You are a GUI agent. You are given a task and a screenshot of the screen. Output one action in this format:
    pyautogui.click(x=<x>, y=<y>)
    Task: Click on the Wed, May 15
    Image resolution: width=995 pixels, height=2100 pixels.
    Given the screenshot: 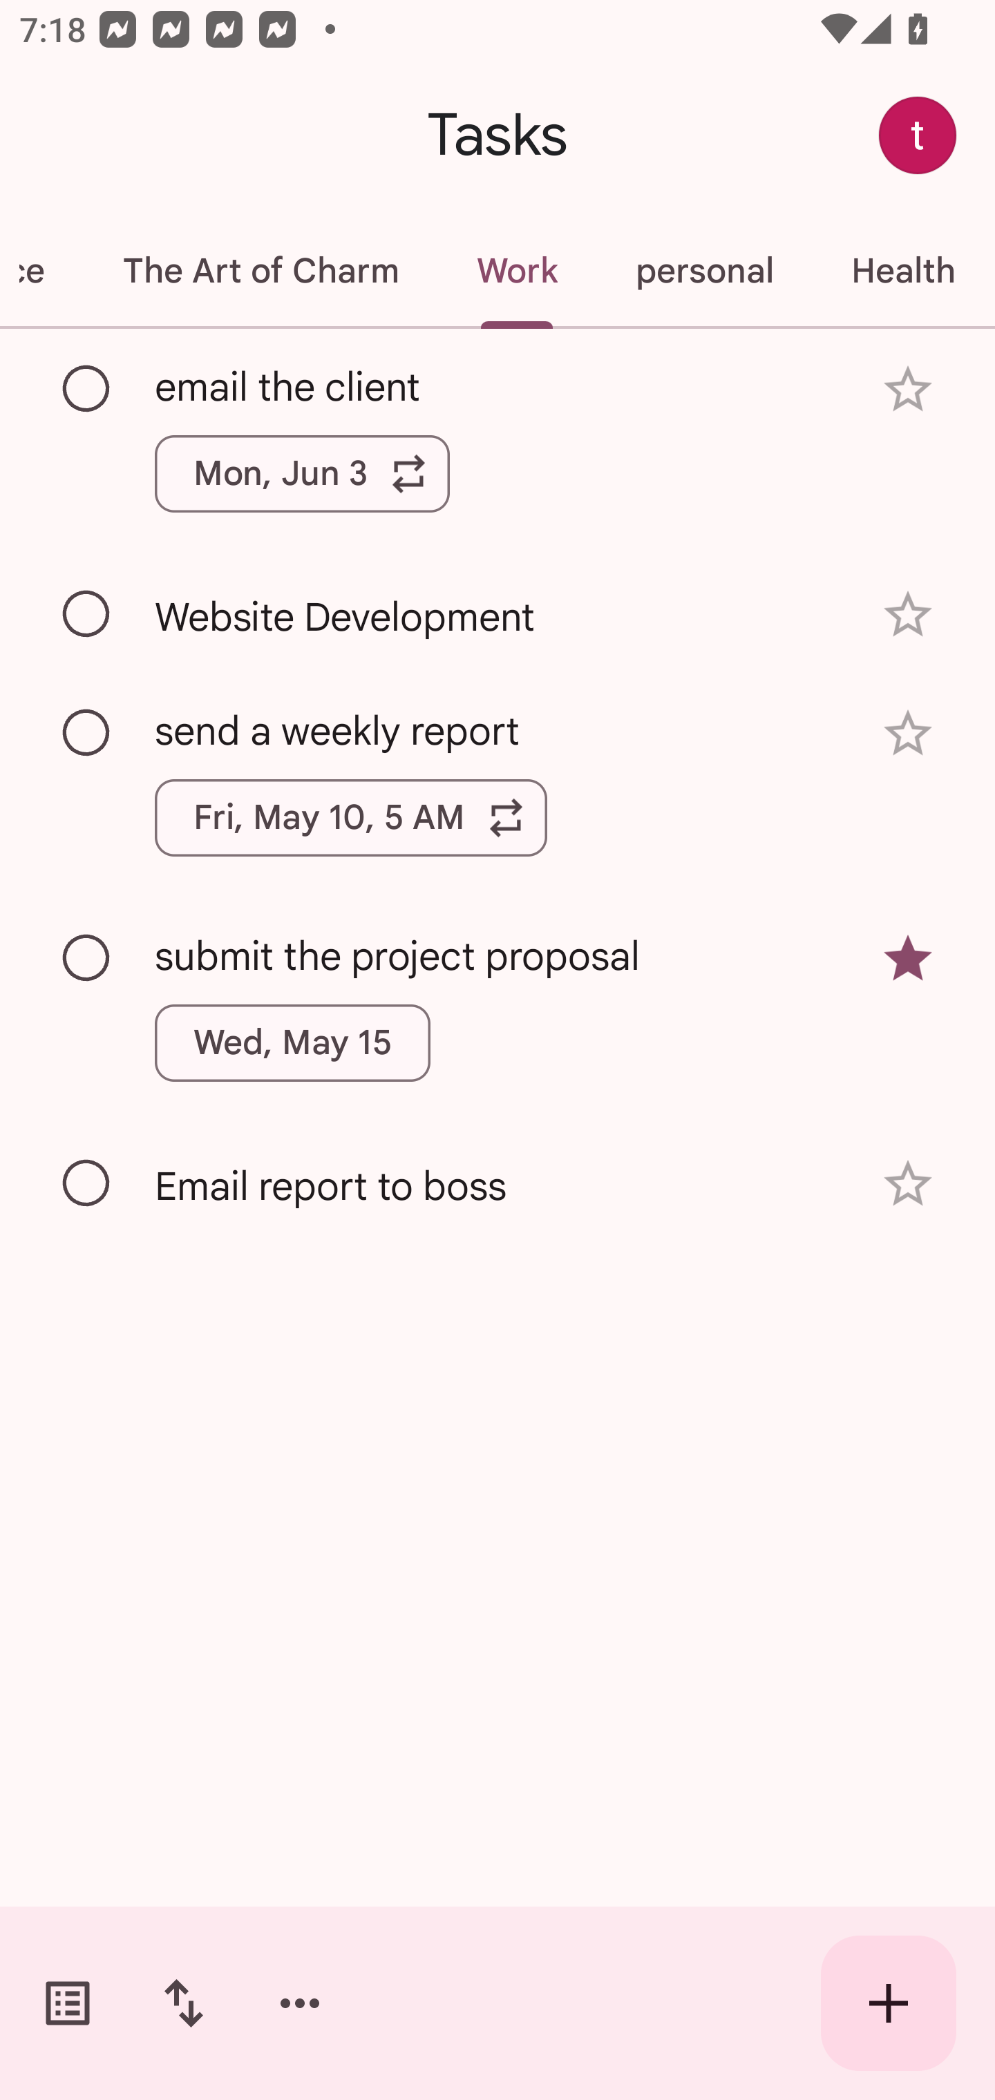 What is the action you would take?
    pyautogui.click(x=293, y=1042)
    